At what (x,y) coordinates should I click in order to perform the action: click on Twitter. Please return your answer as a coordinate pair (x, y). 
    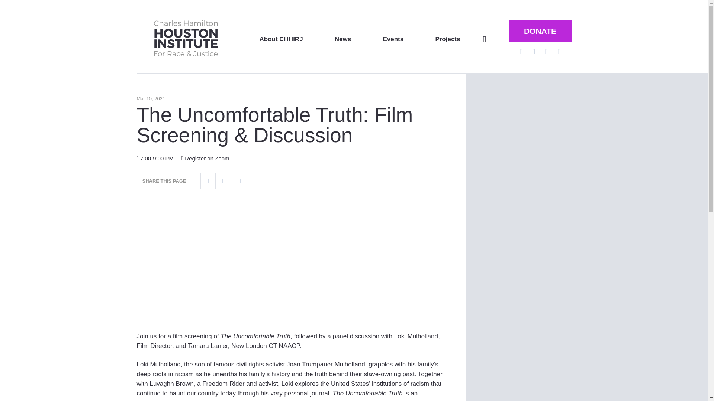
    Looking at the image, I should click on (521, 52).